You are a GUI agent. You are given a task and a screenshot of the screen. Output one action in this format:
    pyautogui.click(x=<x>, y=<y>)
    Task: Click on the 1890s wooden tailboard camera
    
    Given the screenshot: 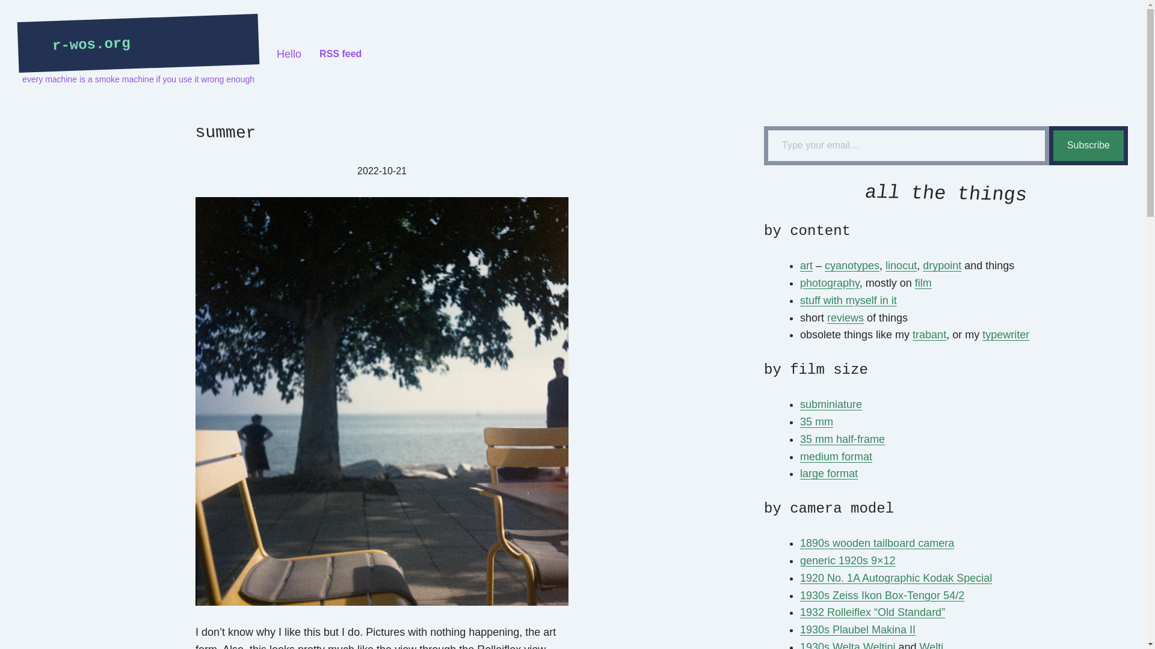 What is the action you would take?
    pyautogui.click(x=877, y=543)
    